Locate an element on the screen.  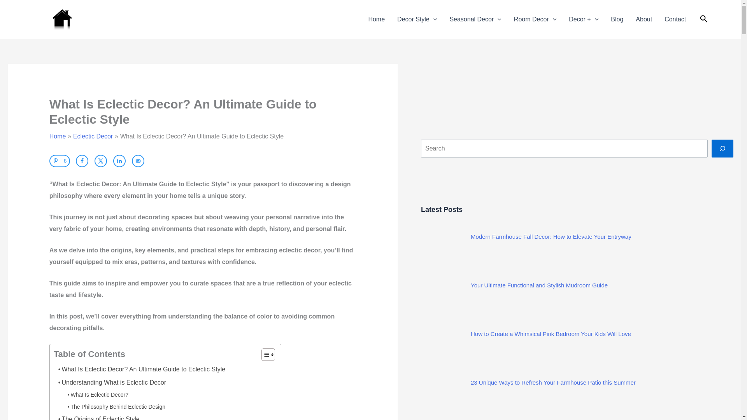
Understanding What is Eclectic Decor is located at coordinates (110, 381).